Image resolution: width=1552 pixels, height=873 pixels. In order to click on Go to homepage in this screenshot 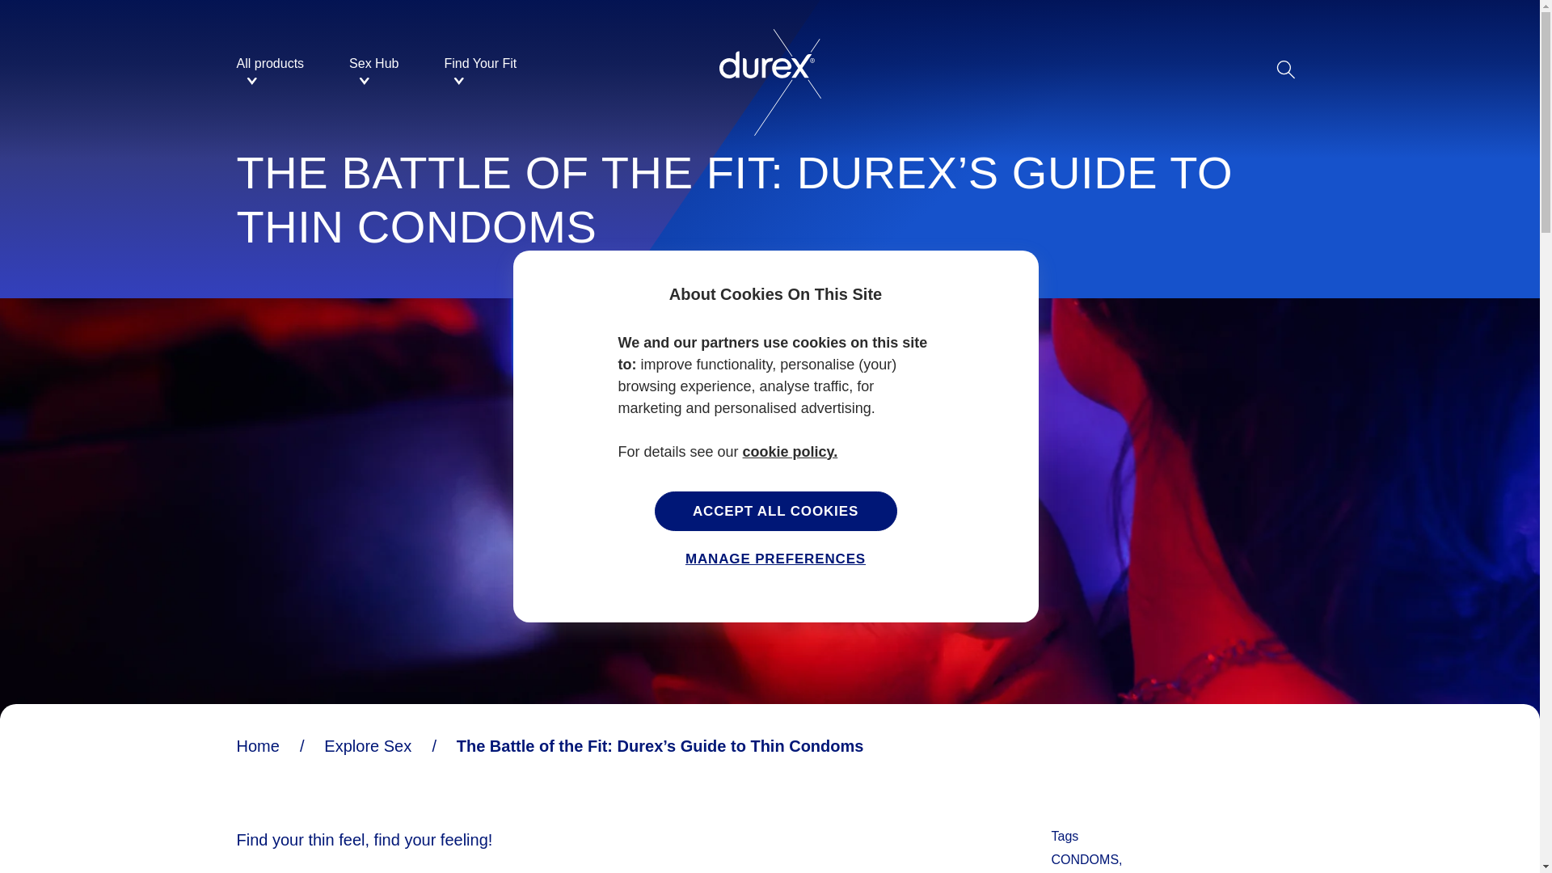, I will do `click(768, 192)`.